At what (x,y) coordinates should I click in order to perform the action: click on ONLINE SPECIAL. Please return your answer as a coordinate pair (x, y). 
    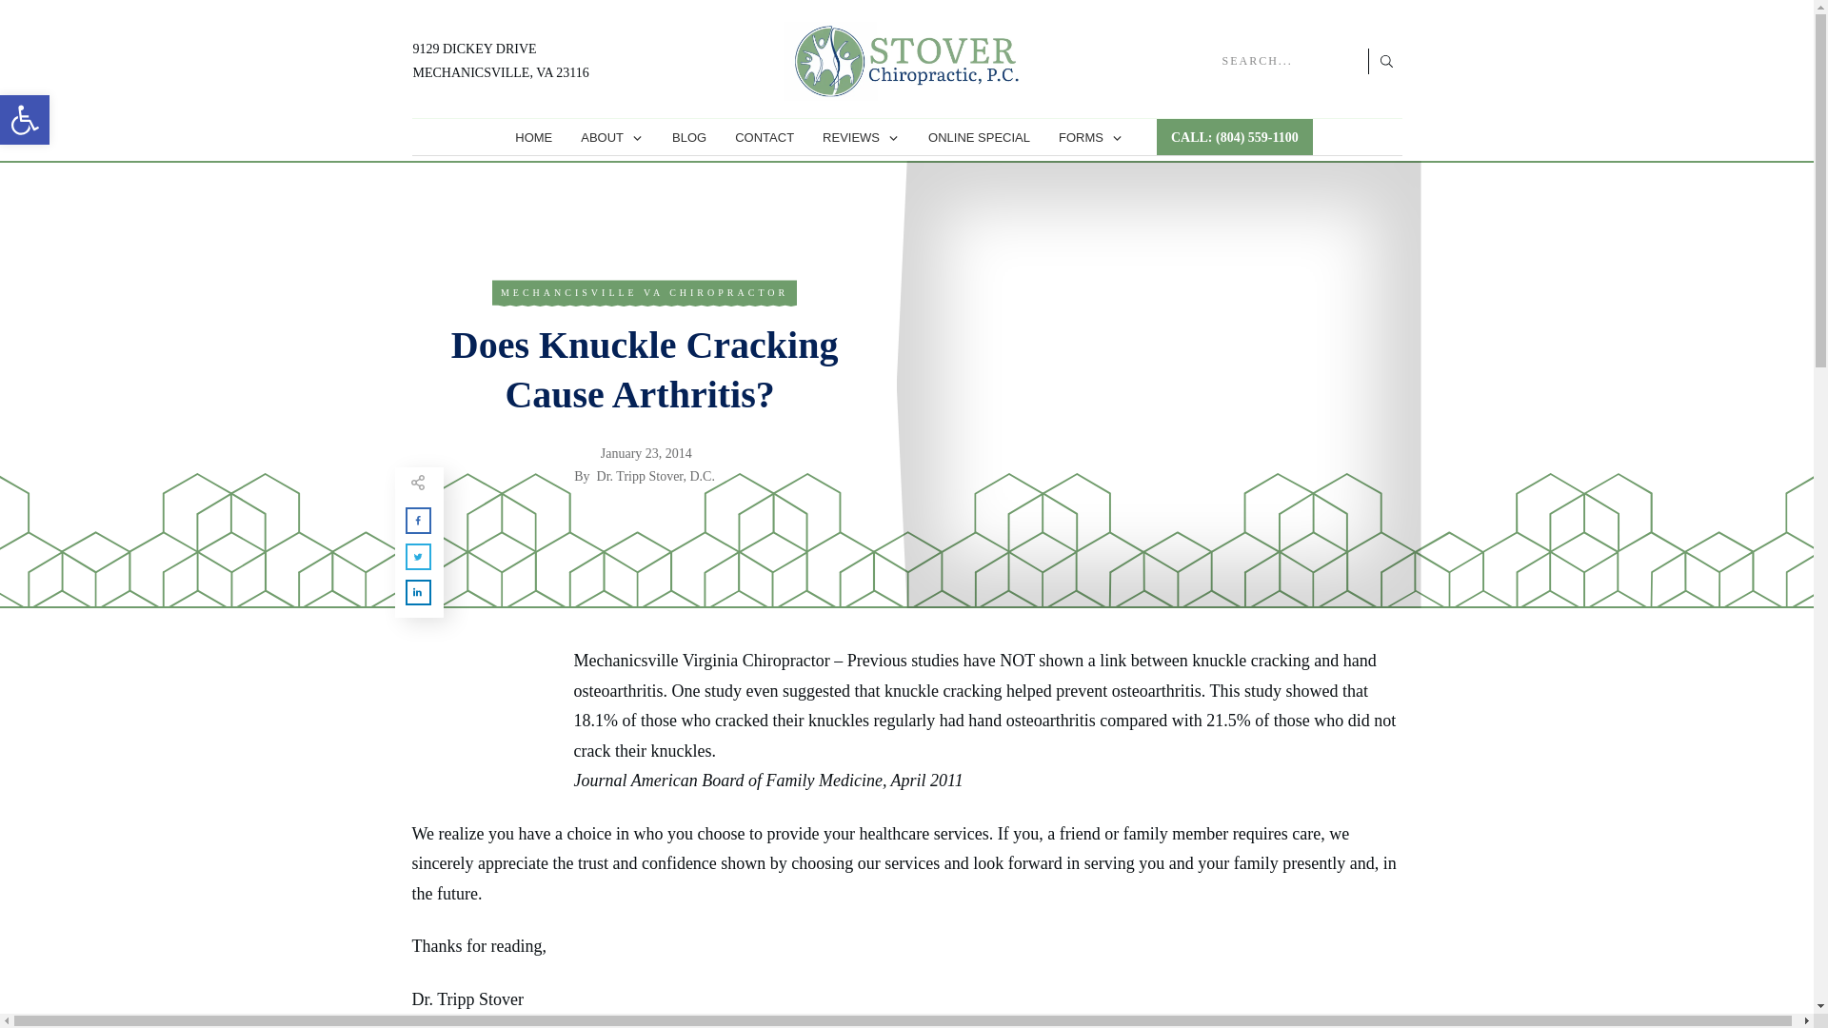
    Looking at the image, I should click on (979, 137).